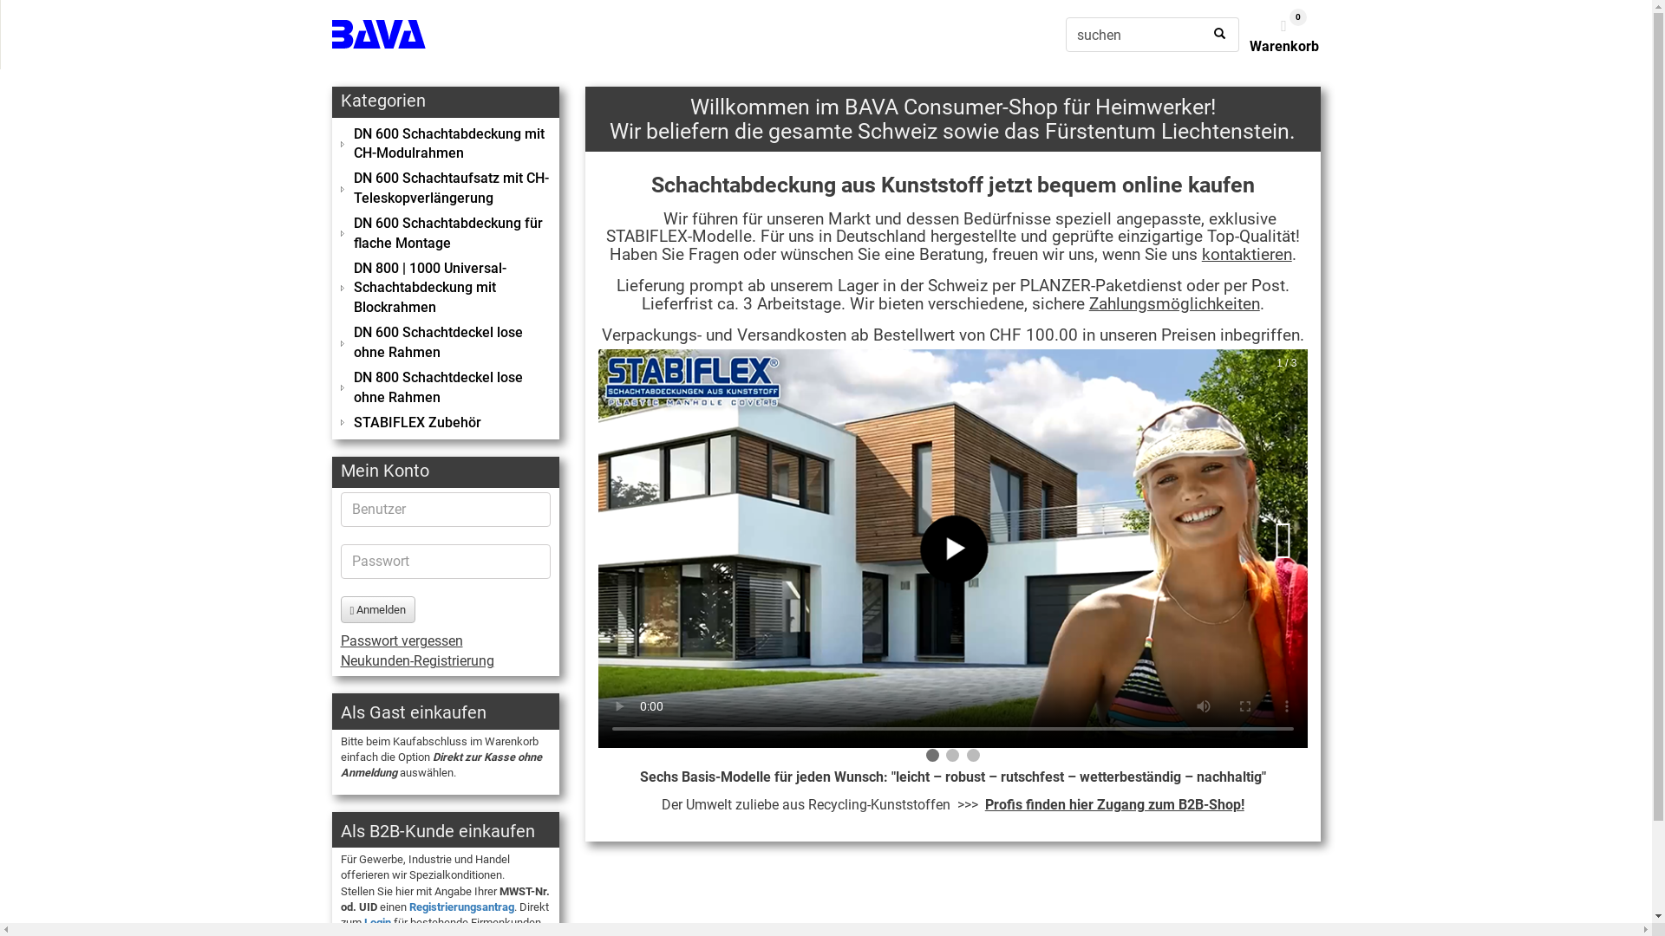  What do you see at coordinates (1247, 255) in the screenshot?
I see `kontaktieren` at bounding box center [1247, 255].